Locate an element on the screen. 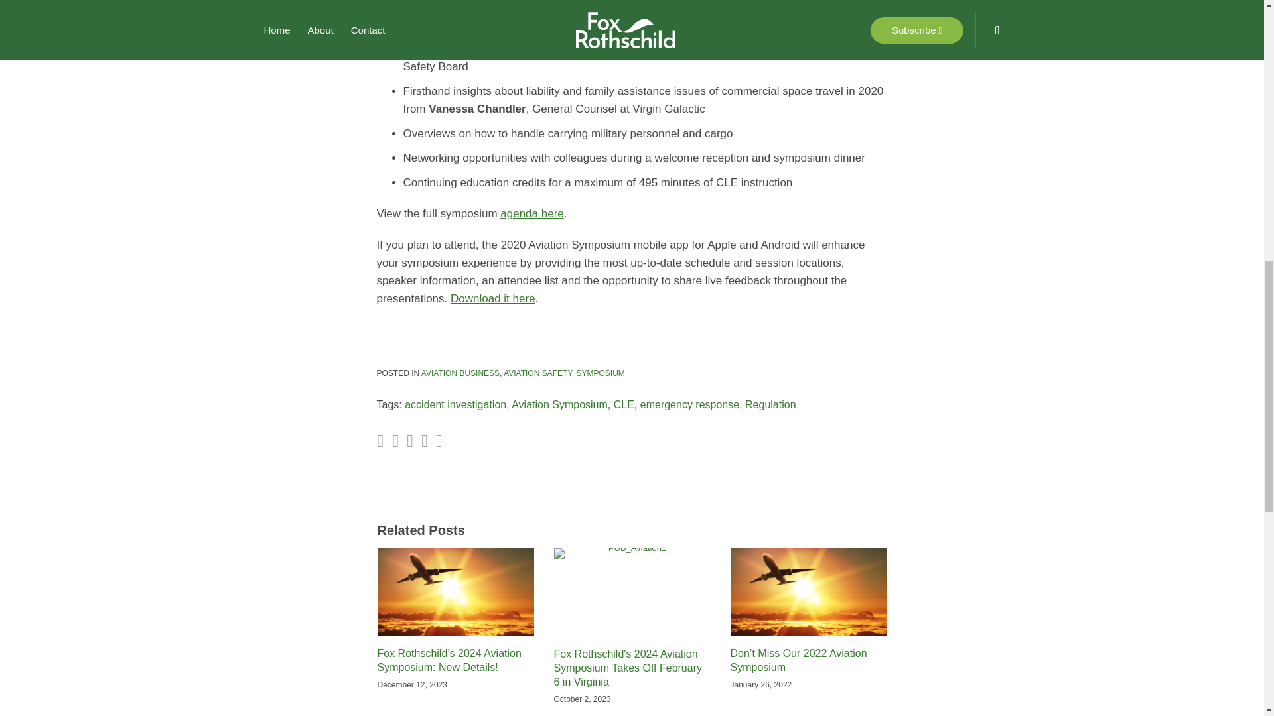 This screenshot has height=716, width=1274. Download it here is located at coordinates (492, 298).